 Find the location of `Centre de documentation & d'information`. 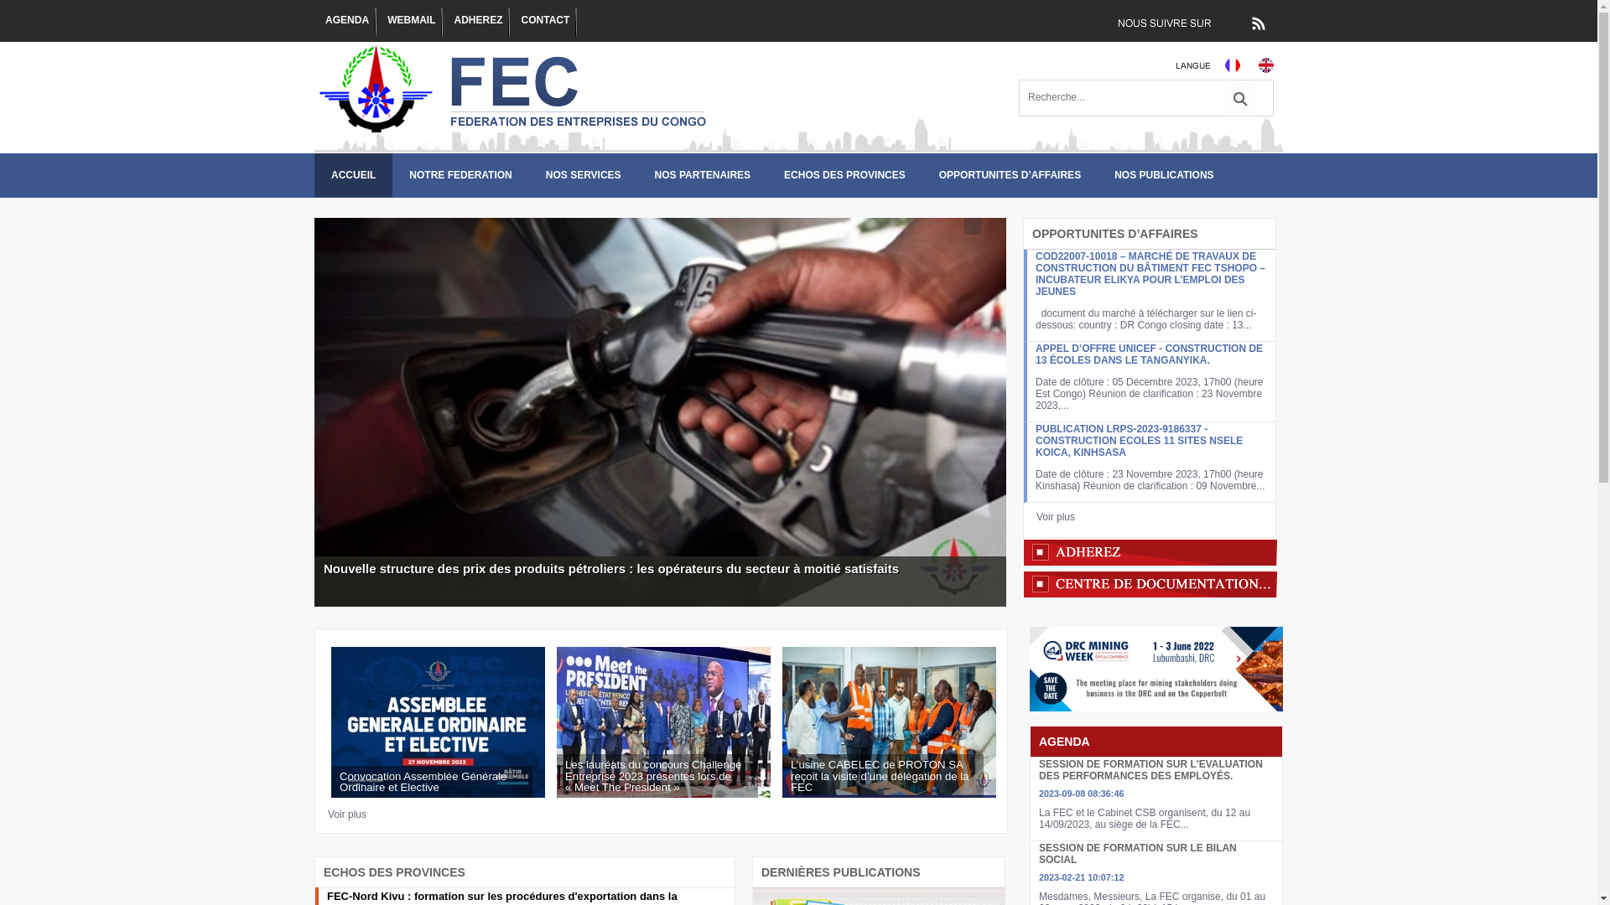

Centre de documentation & d'information is located at coordinates (1150, 584).